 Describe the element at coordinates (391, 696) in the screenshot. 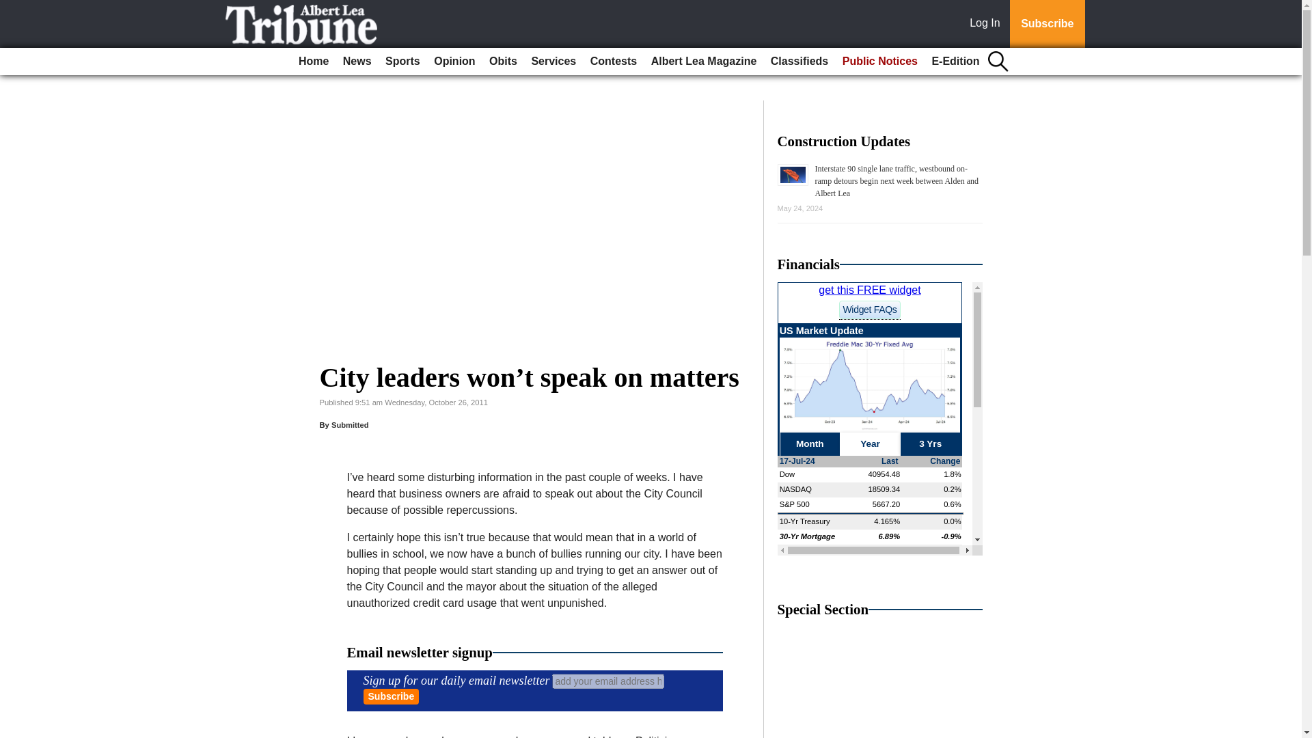

I see `Subscribe` at that location.